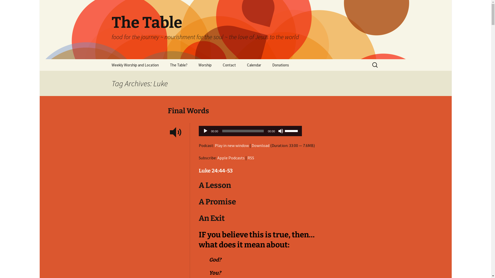 This screenshot has height=278, width=495. I want to click on RSS, so click(251, 158).